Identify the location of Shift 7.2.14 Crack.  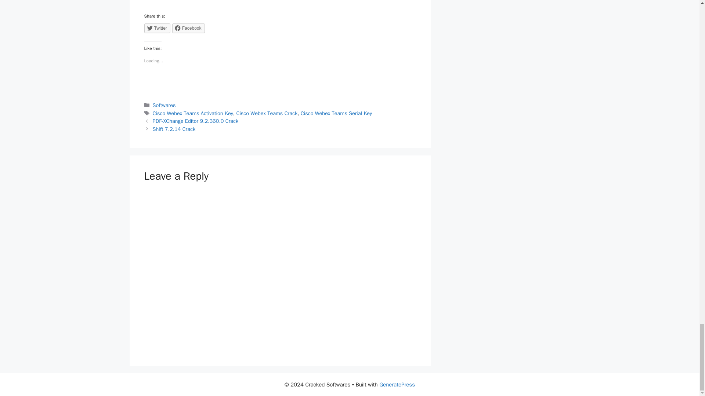
(174, 129).